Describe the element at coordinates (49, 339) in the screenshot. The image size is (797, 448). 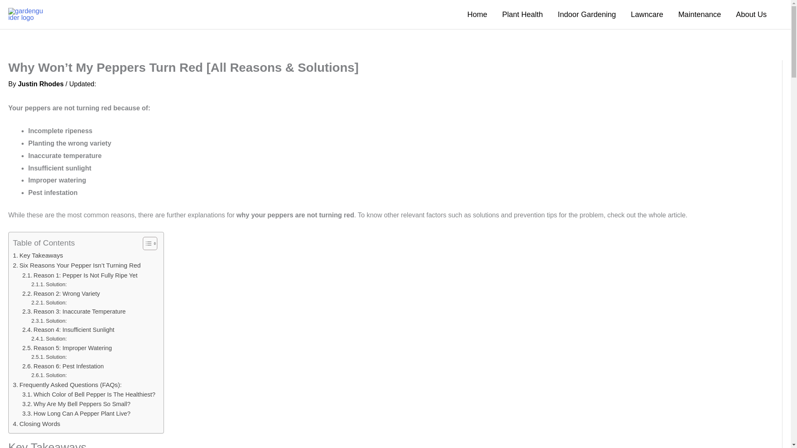
I see `Solution:` at that location.